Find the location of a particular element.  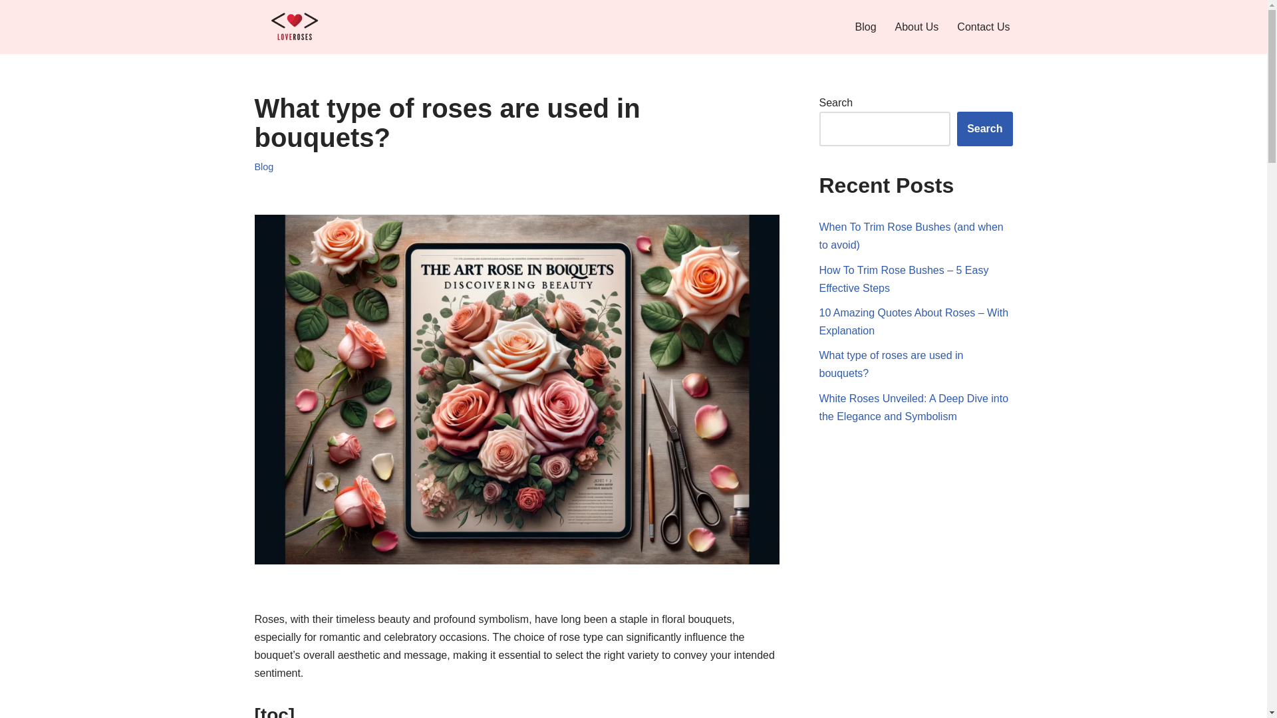

Contact Us is located at coordinates (983, 27).